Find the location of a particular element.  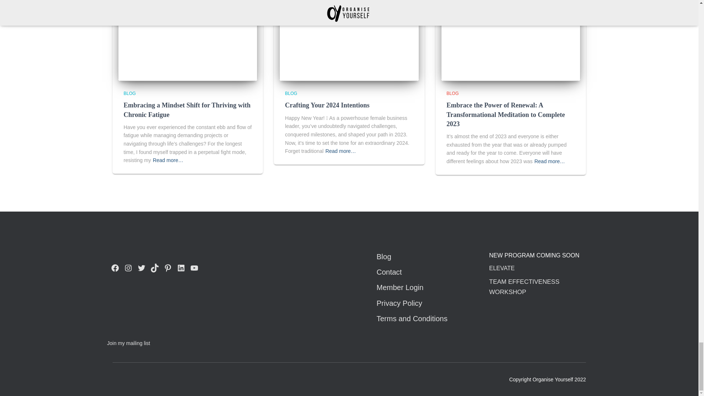

Embracing a Mindset Shift for Thriving with Chronic Fatigue is located at coordinates (188, 34).